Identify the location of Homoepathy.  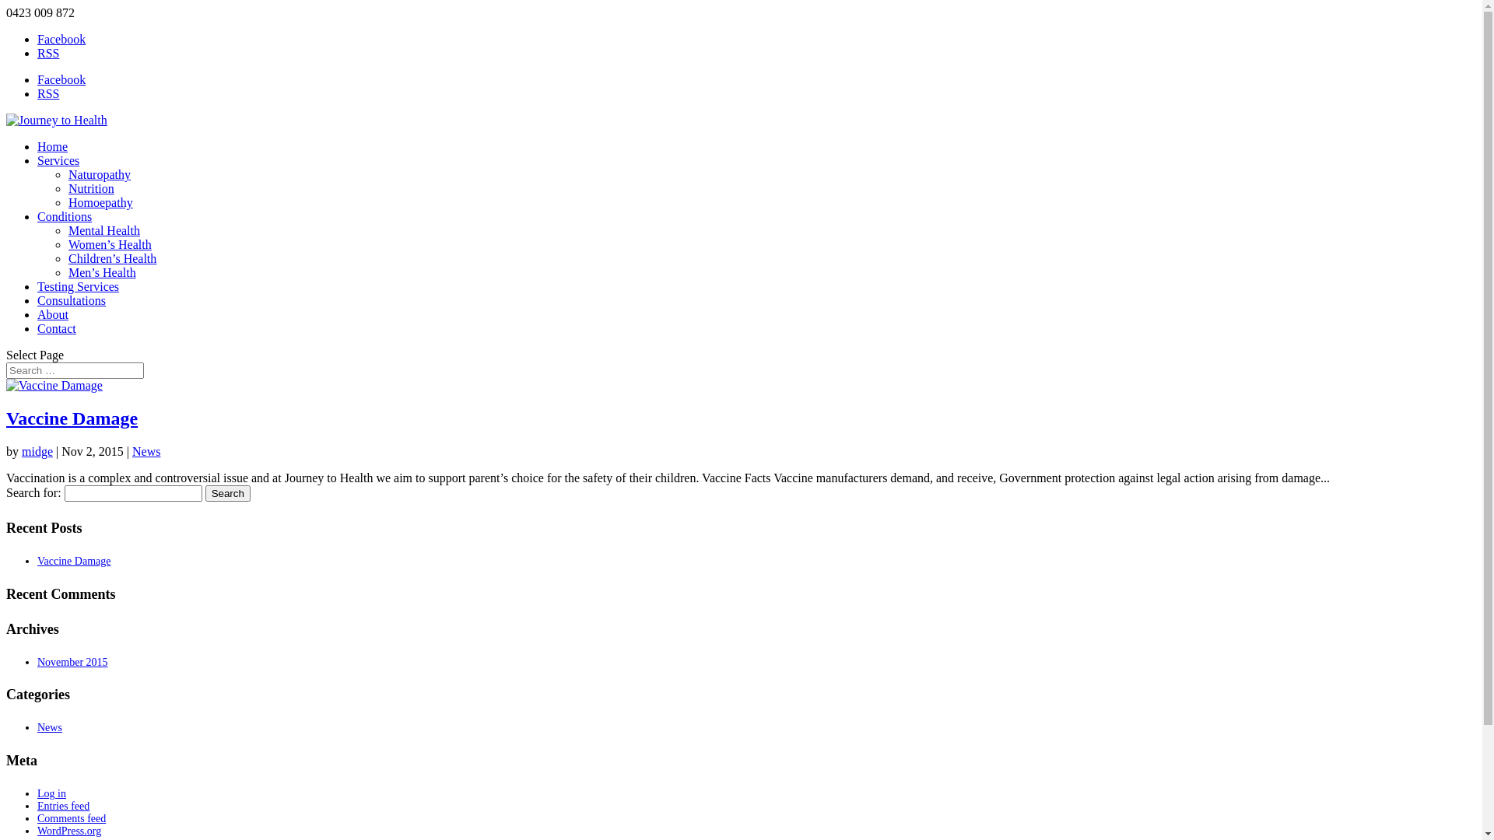
(101, 202).